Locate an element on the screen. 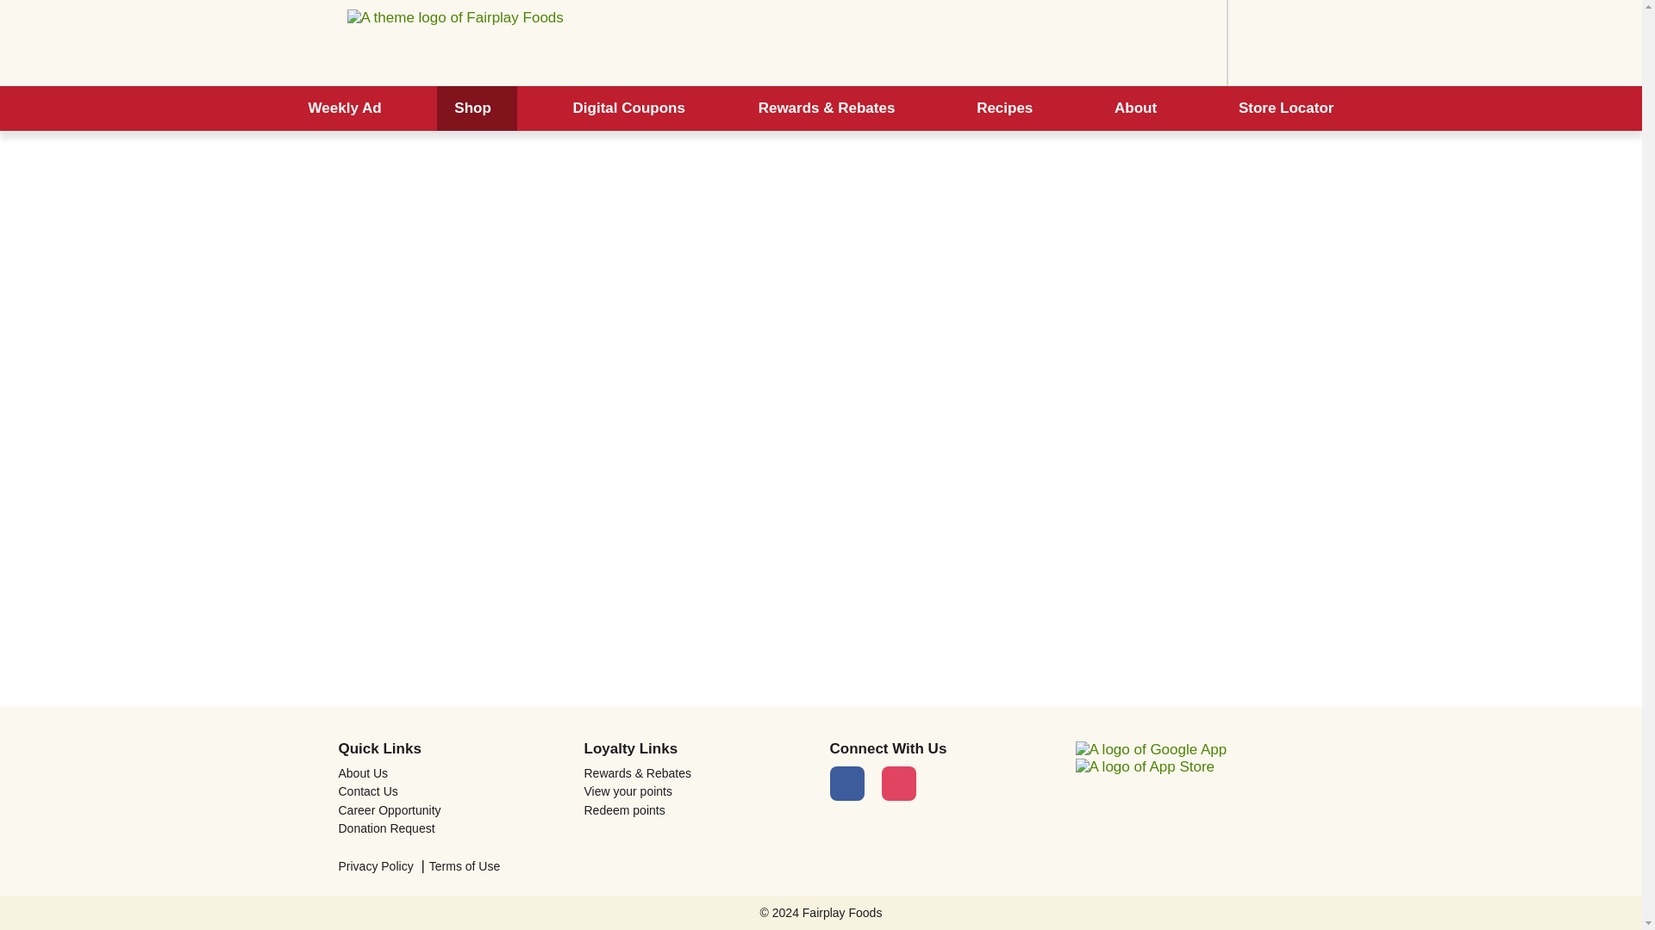 This screenshot has width=1655, height=930. Contact Us is located at coordinates (452, 790).